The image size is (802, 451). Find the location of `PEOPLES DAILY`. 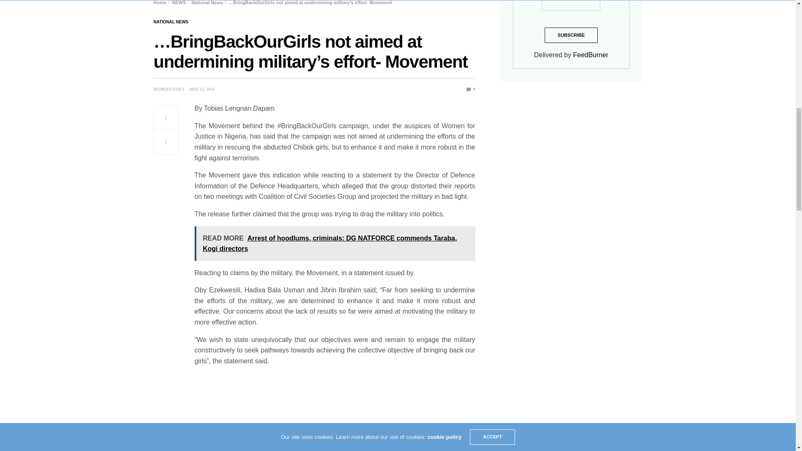

PEOPLES DAILY is located at coordinates (170, 89).